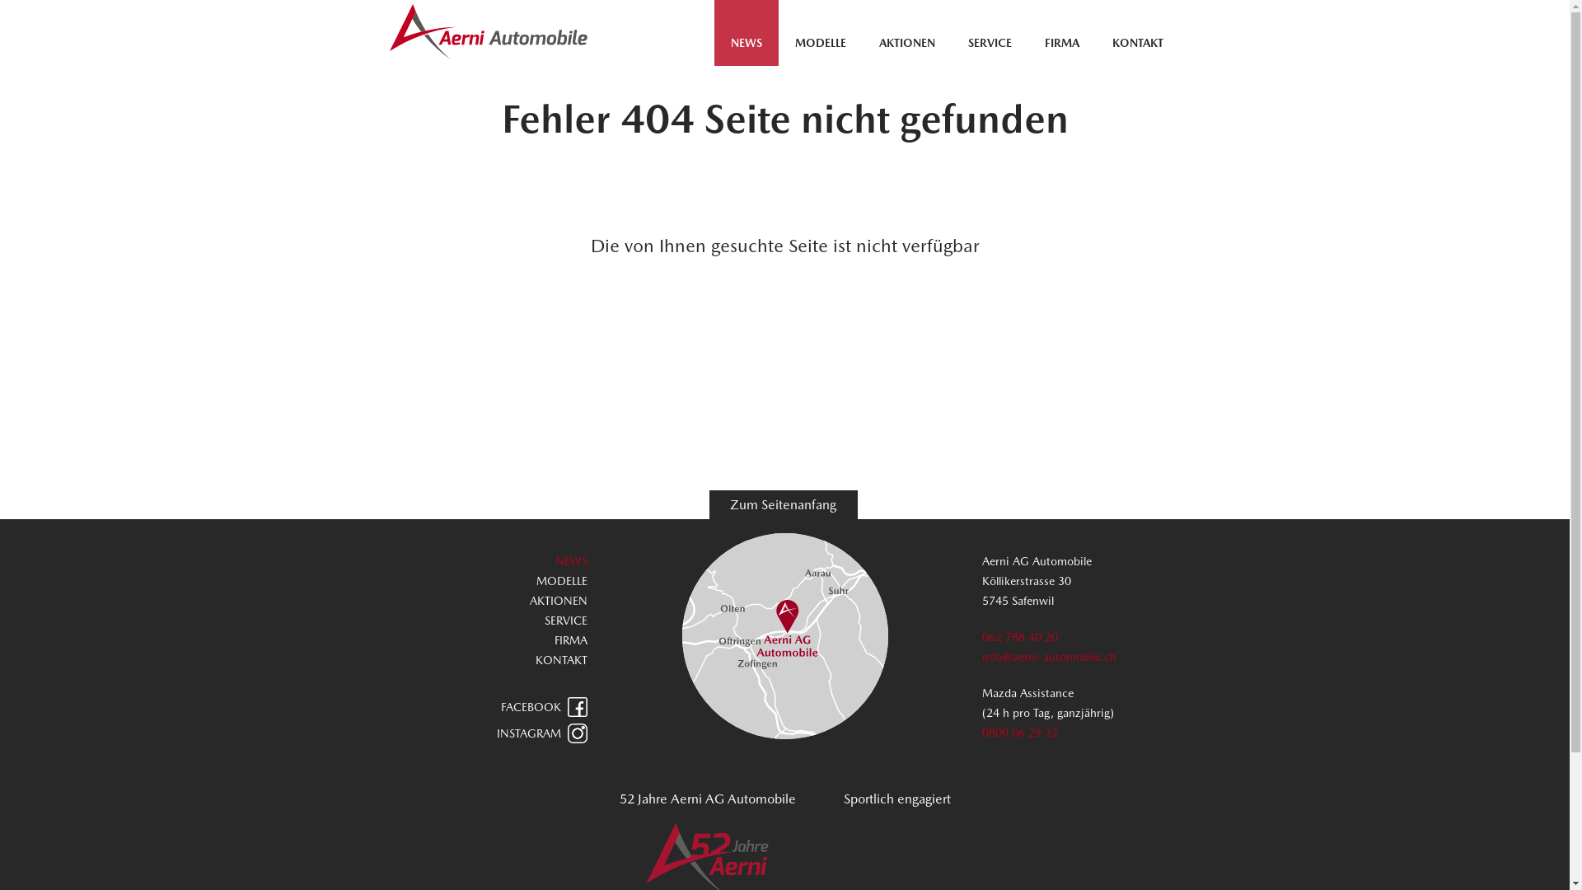  I want to click on SERVICE, so click(566, 621).